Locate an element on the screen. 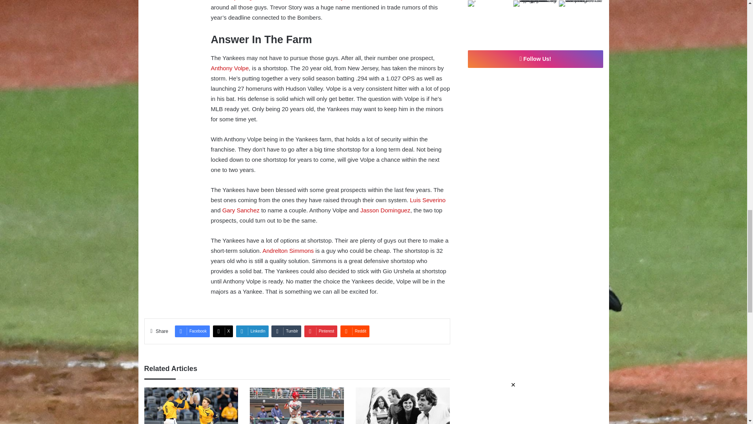 This screenshot has height=424, width=753. X is located at coordinates (223, 331).